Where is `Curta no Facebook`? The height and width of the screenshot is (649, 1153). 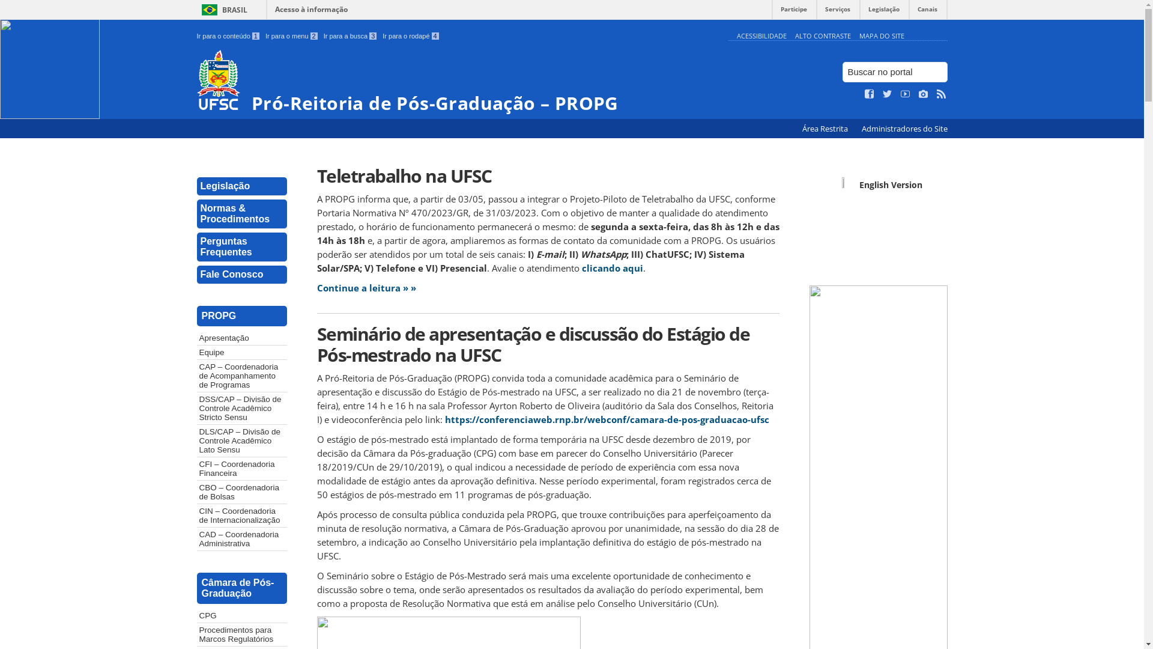 Curta no Facebook is located at coordinates (870, 94).